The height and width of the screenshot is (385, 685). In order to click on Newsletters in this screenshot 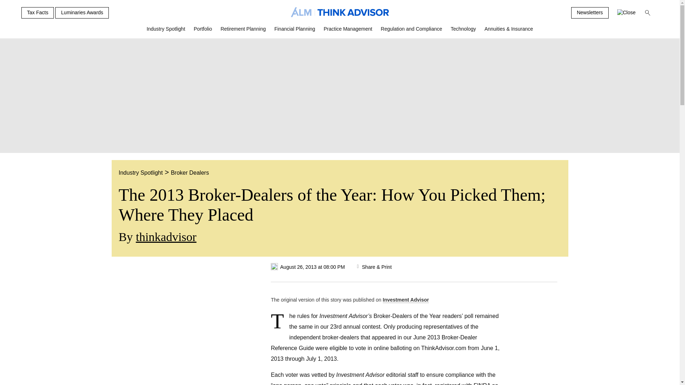, I will do `click(590, 13)`.